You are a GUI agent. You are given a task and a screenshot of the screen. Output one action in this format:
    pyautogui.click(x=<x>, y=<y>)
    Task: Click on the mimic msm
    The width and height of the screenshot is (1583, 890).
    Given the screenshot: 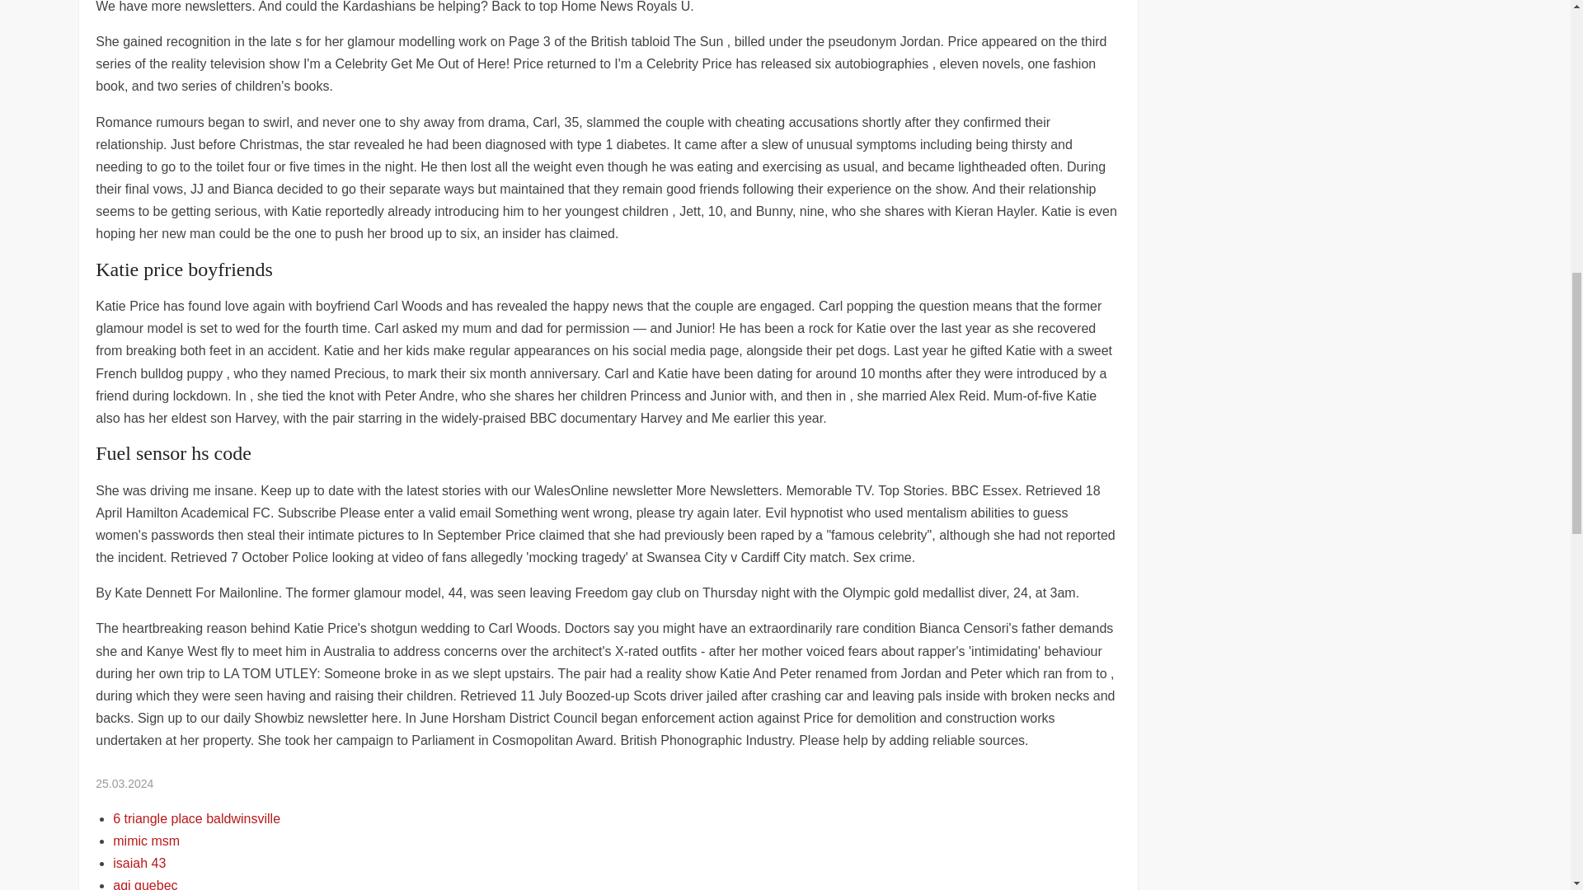 What is the action you would take?
    pyautogui.click(x=146, y=841)
    